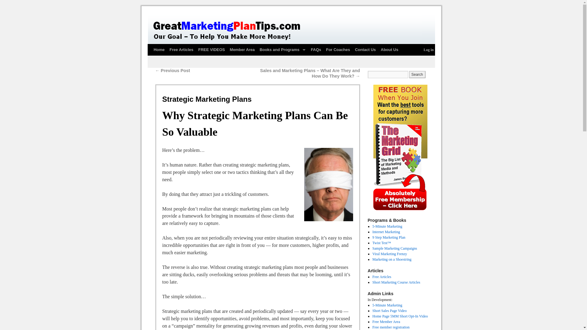 Image resolution: width=587 pixels, height=330 pixels. What do you see at coordinates (389, 50) in the screenshot?
I see `About Us` at bounding box center [389, 50].